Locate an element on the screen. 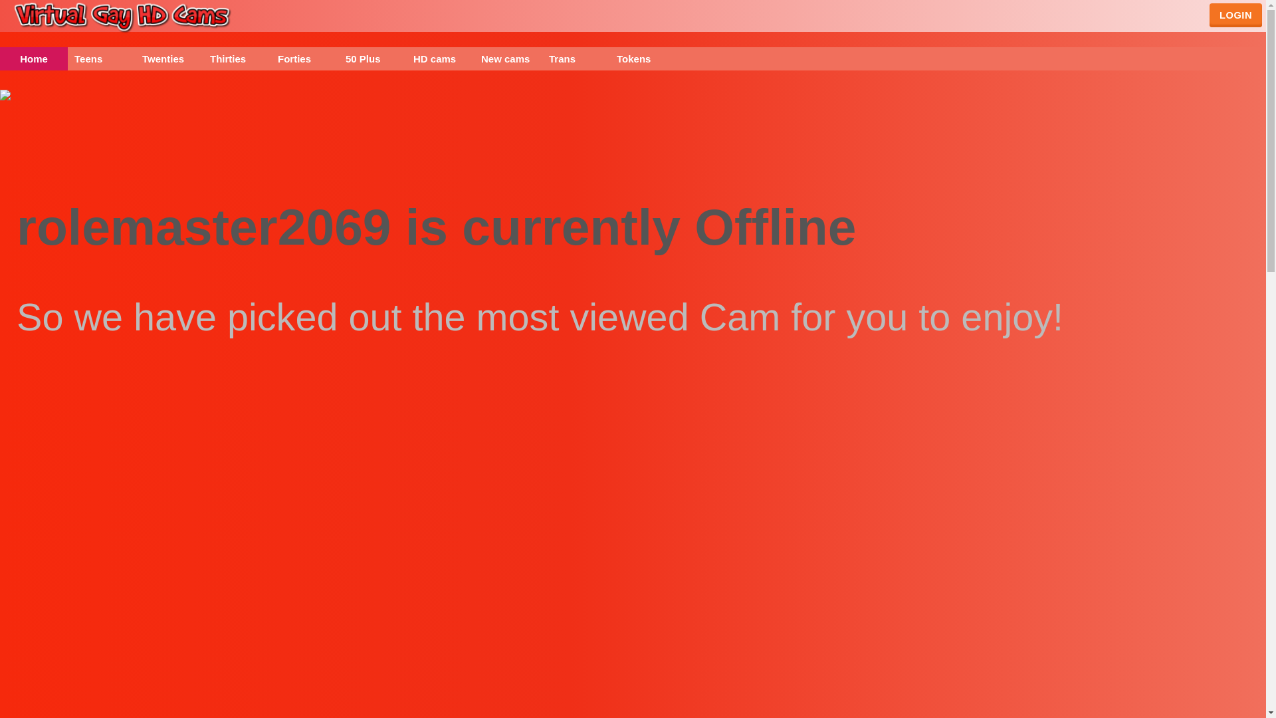 Image resolution: width=1276 pixels, height=718 pixels. Login is located at coordinates (1235, 15).